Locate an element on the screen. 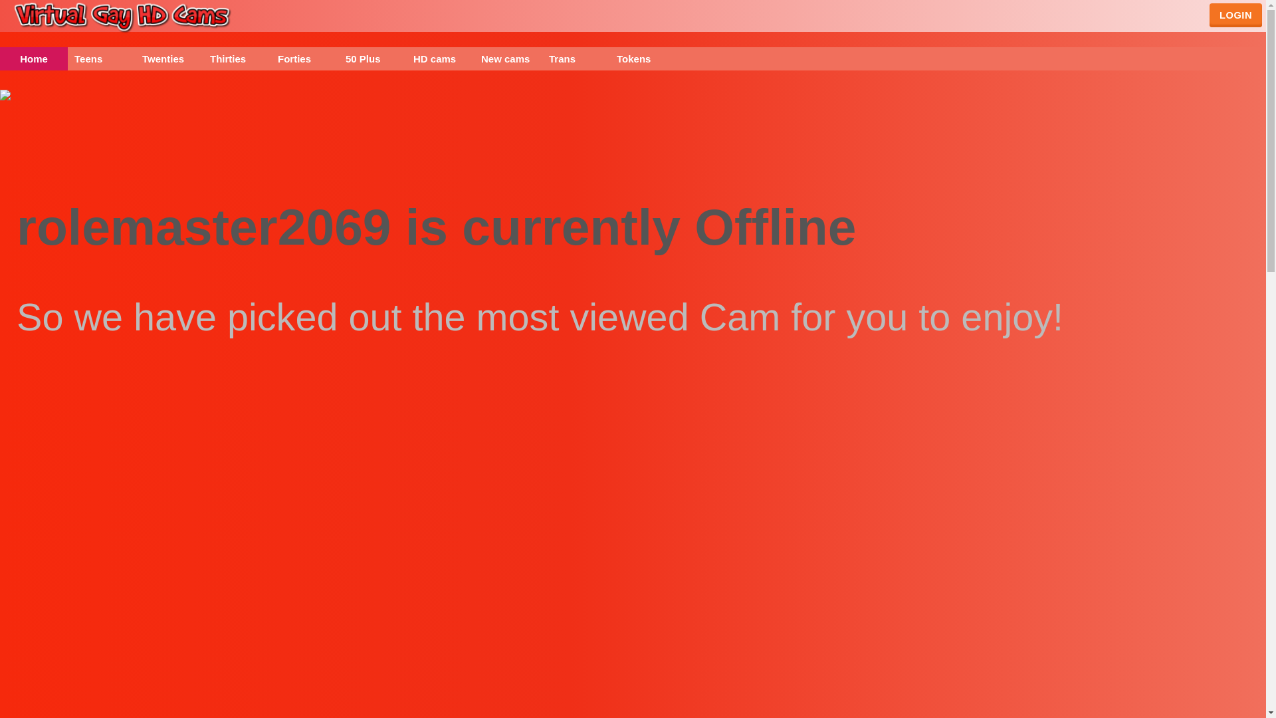 Image resolution: width=1276 pixels, height=718 pixels. Login is located at coordinates (1235, 15).